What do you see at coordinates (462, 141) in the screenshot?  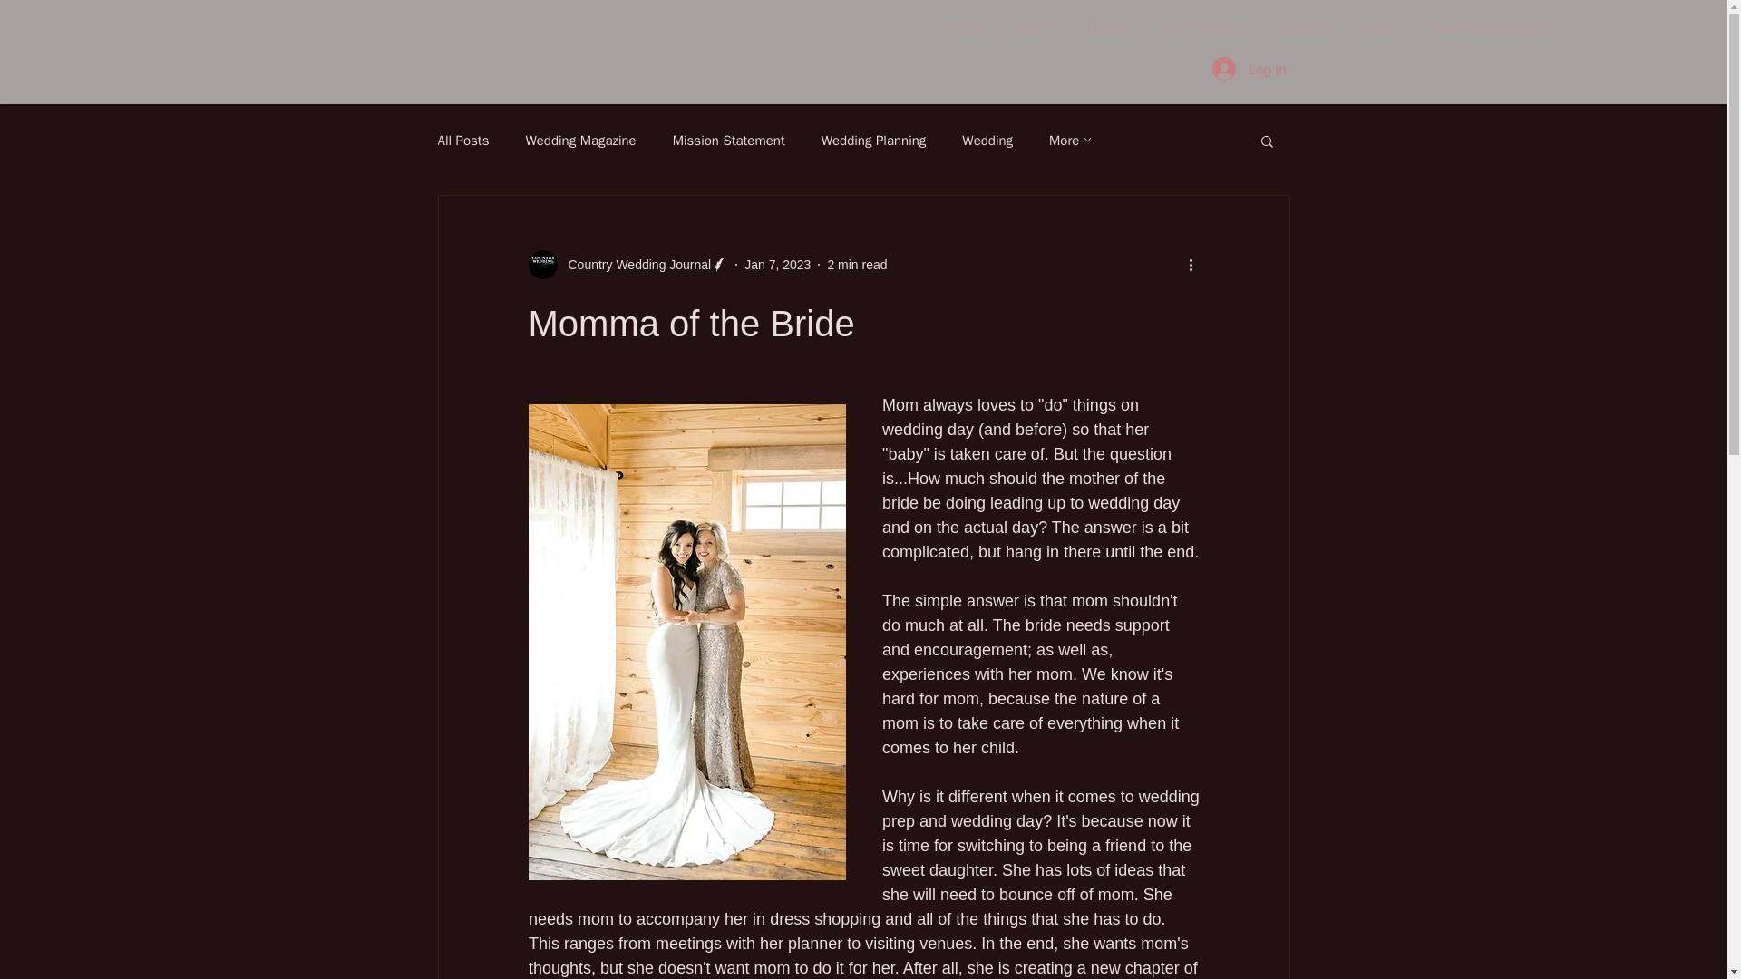 I see `All Posts` at bounding box center [462, 141].